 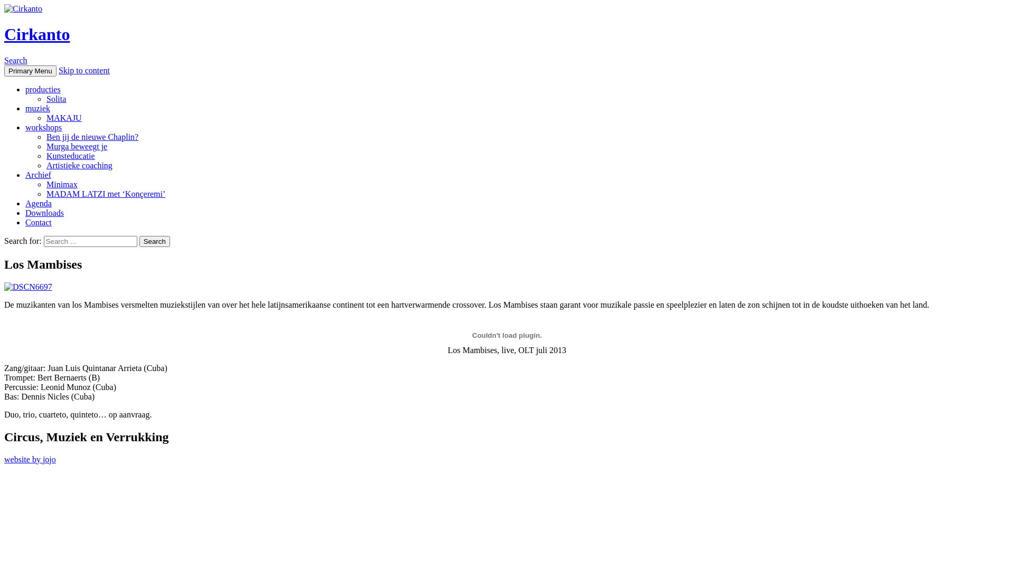 What do you see at coordinates (64, 118) in the screenshot?
I see `MAKAJU` at bounding box center [64, 118].